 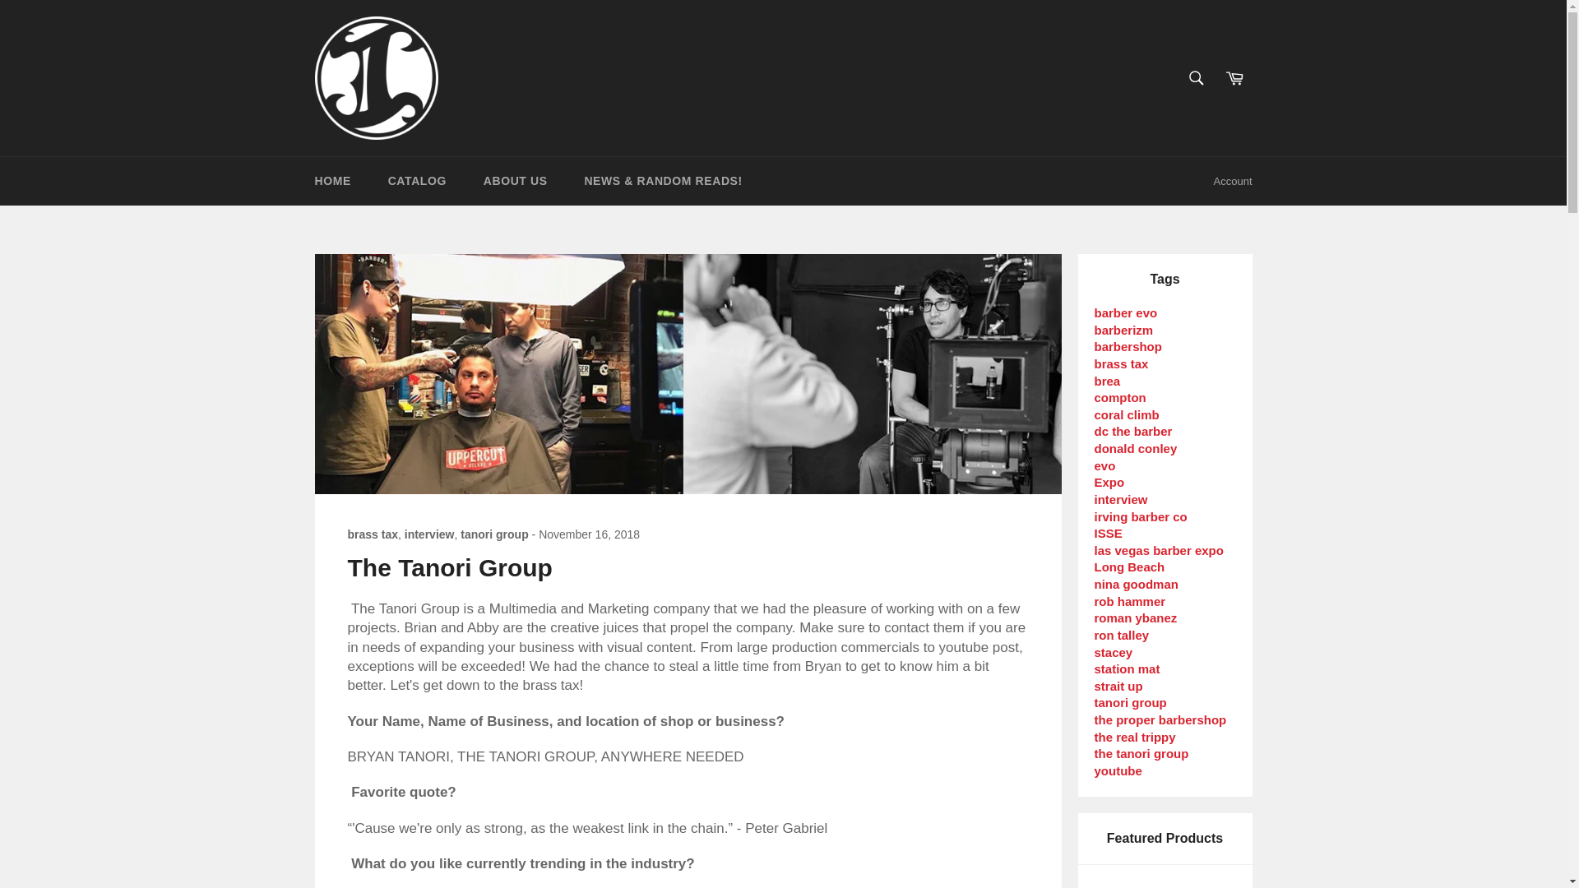 What do you see at coordinates (1140, 516) in the screenshot?
I see `Show articles tagged irving barber co` at bounding box center [1140, 516].